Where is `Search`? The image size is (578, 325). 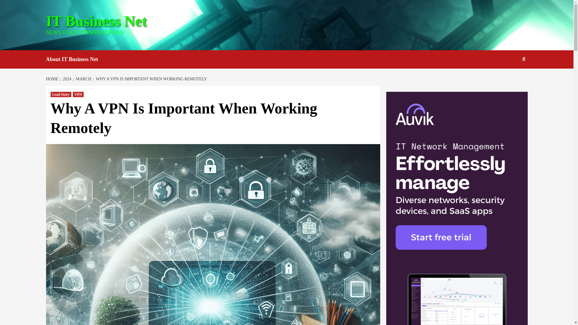
Search is located at coordinates (510, 79).